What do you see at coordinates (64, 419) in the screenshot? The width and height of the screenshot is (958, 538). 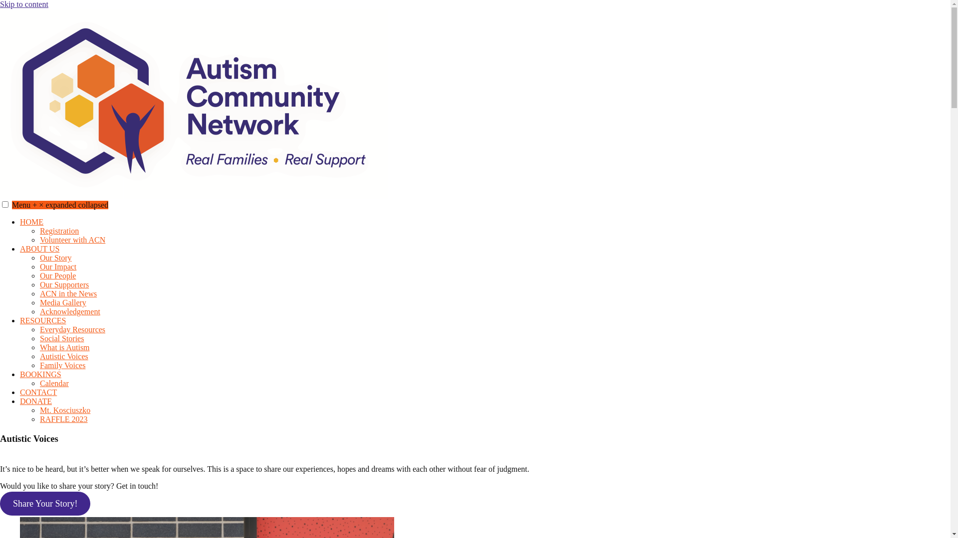 I see `RAFFLE 2023` at bounding box center [64, 419].